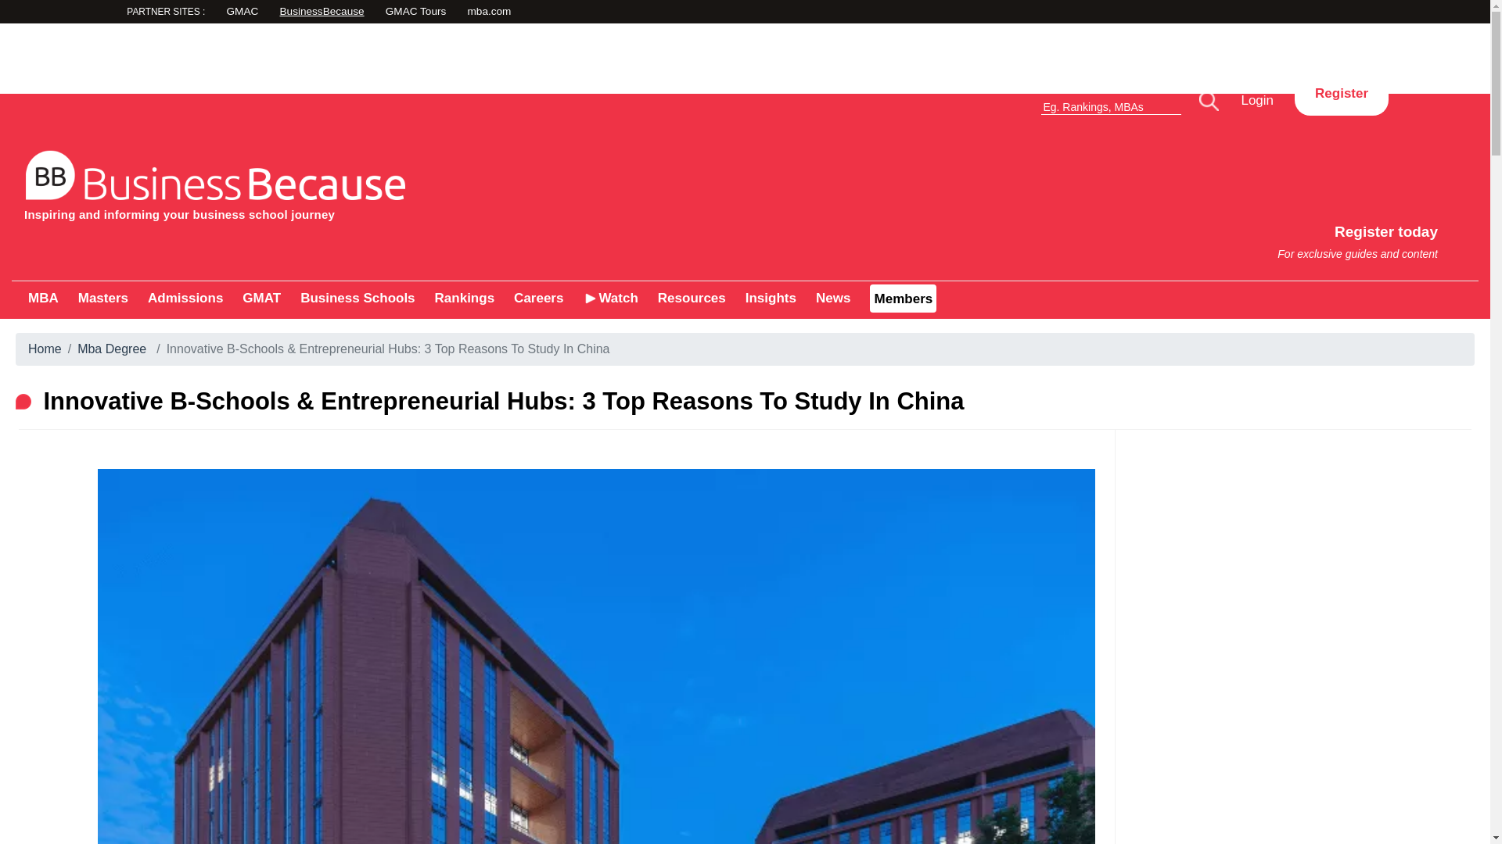  I want to click on 3rd party ad content, so click(1123, 234).